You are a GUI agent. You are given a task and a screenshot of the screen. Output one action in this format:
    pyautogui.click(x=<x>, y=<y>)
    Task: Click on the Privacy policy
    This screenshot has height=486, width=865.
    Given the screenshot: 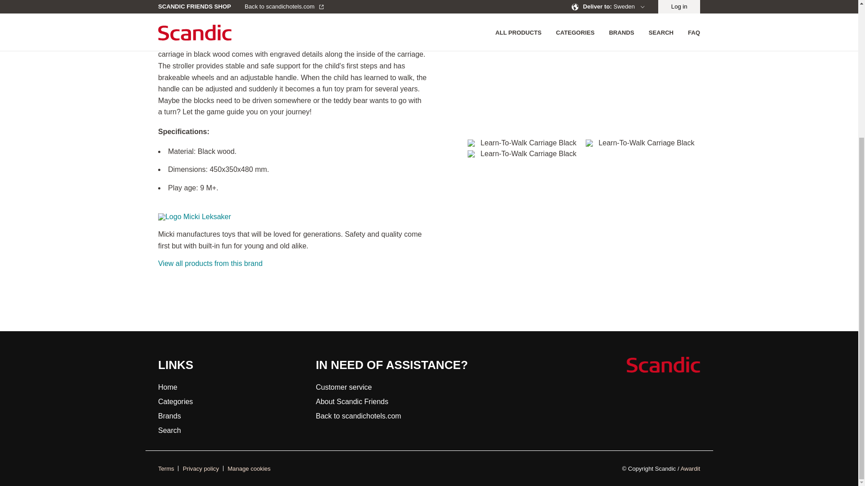 What is the action you would take?
    pyautogui.click(x=203, y=468)
    